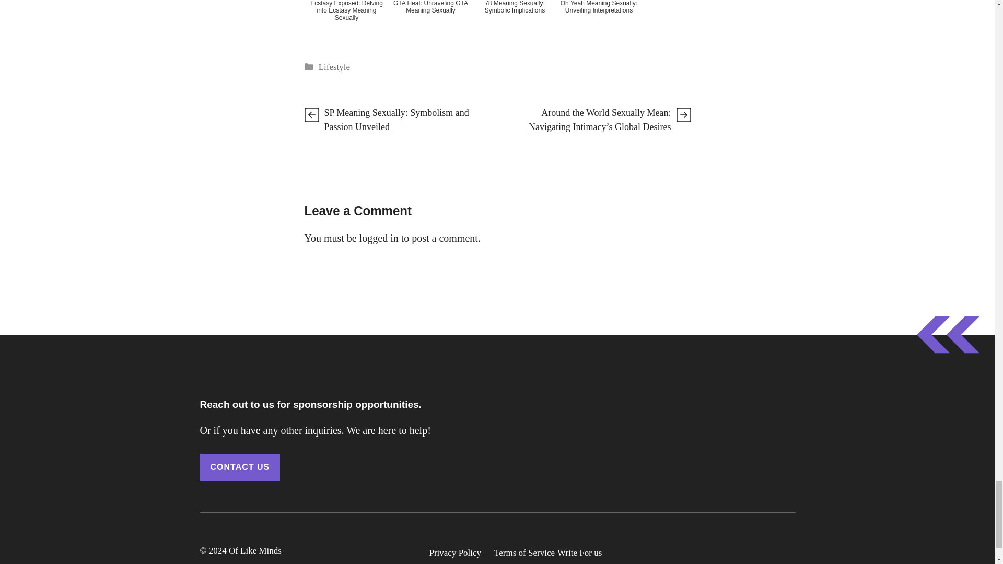  Describe the element at coordinates (346, 20) in the screenshot. I see `Ecstasy Exposed: Delving into Ecstasy Meaning Sexually` at that location.